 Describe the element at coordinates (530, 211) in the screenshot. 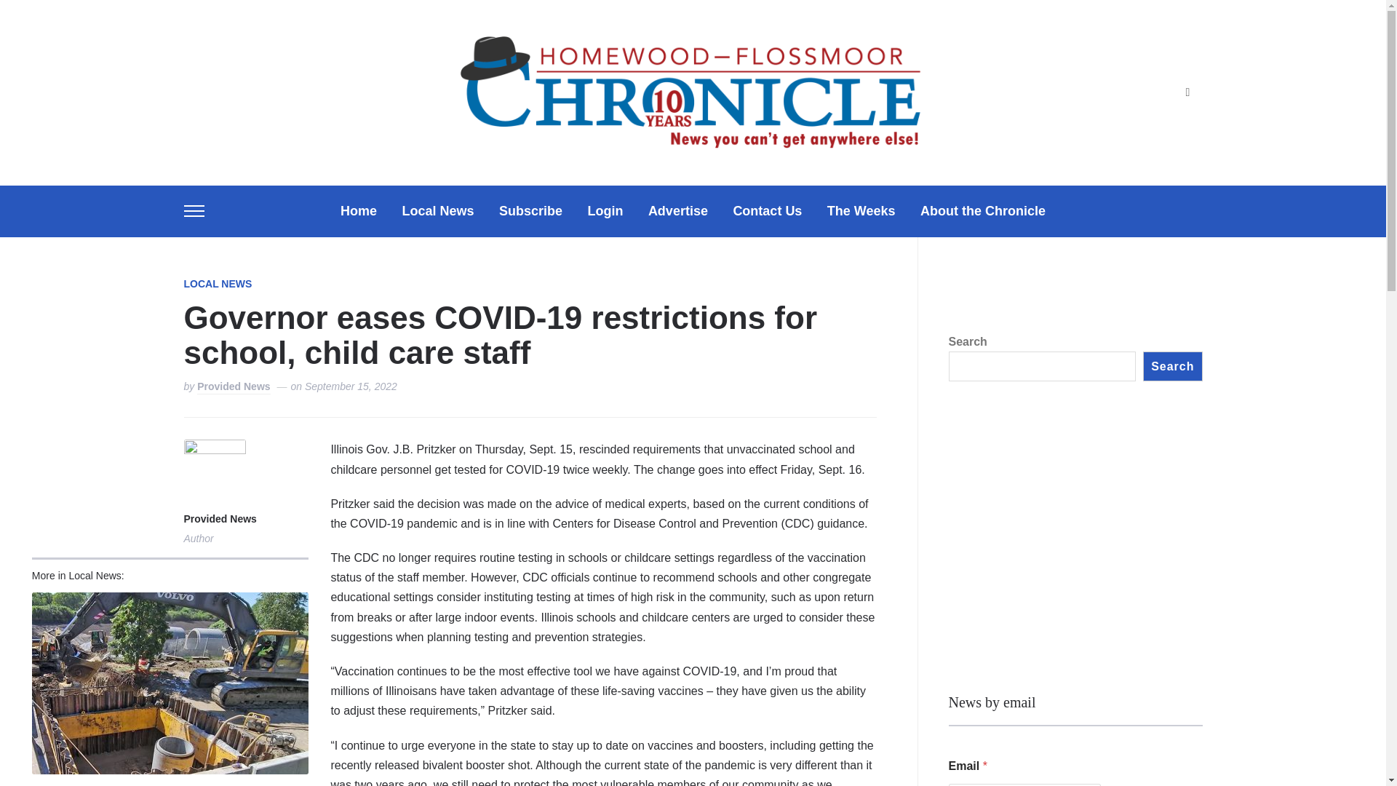

I see `Subscribe` at that location.